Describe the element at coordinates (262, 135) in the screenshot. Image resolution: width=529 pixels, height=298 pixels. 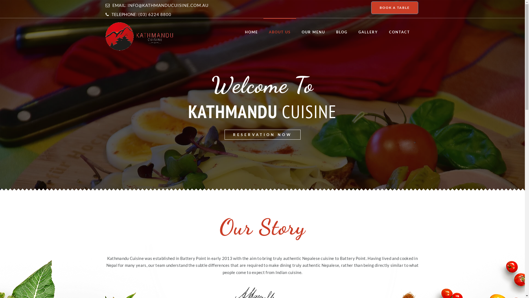
I see `TODAYS MENU` at that location.